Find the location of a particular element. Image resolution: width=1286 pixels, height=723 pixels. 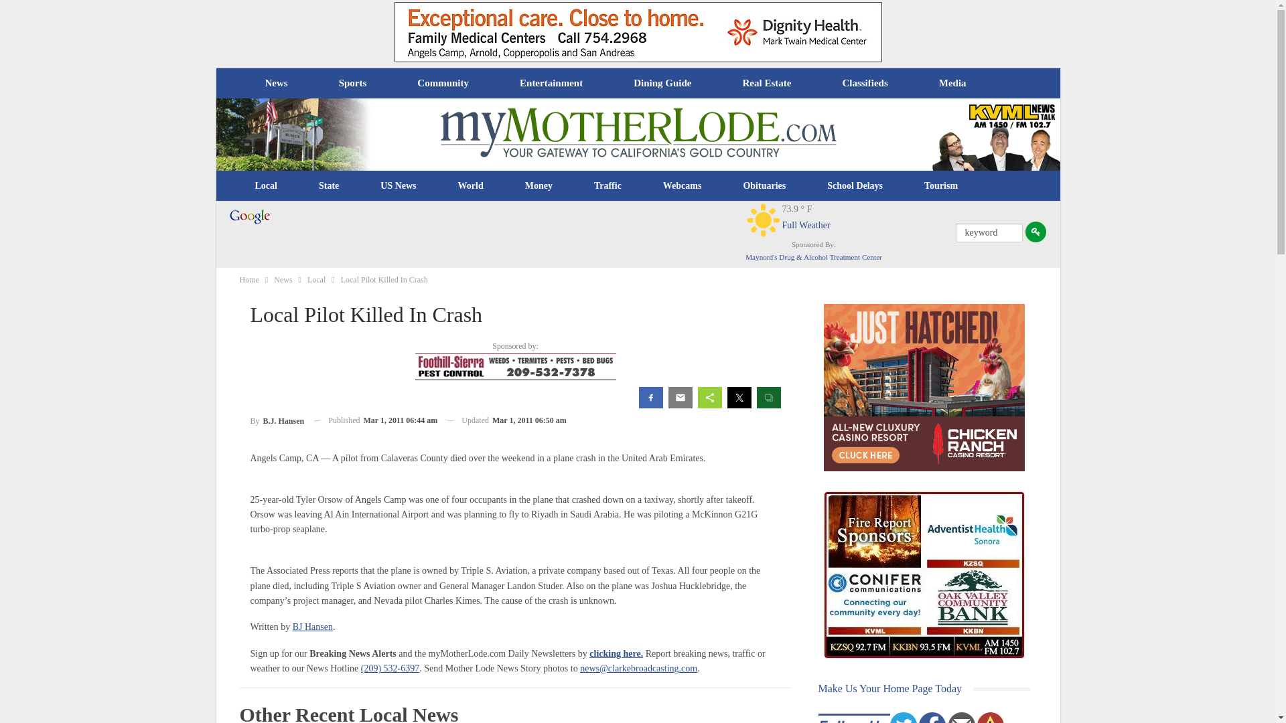

Sports is located at coordinates (352, 83).